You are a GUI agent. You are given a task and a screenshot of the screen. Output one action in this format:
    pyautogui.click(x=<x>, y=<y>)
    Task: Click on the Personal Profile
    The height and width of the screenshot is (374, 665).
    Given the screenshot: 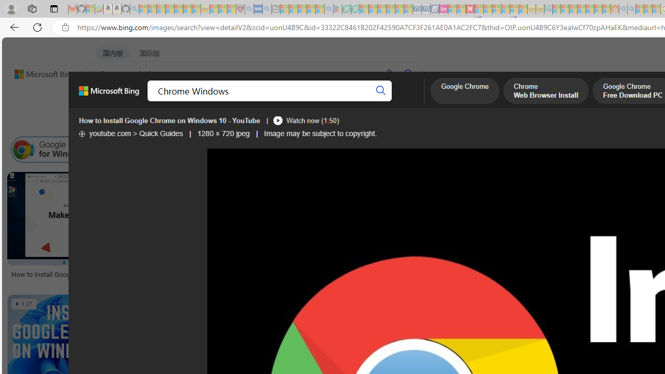 What is the action you would take?
    pyautogui.click(x=11, y=8)
    